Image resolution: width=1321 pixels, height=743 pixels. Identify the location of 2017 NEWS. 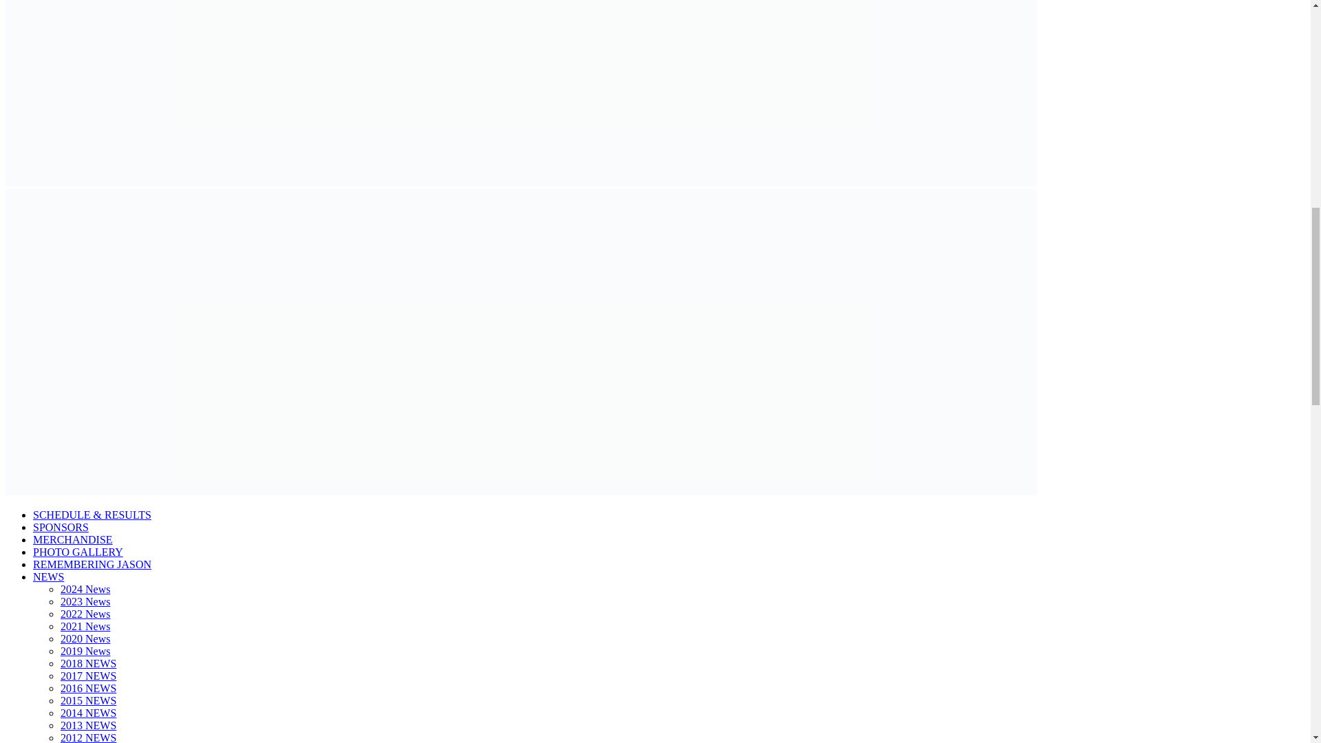
(88, 676).